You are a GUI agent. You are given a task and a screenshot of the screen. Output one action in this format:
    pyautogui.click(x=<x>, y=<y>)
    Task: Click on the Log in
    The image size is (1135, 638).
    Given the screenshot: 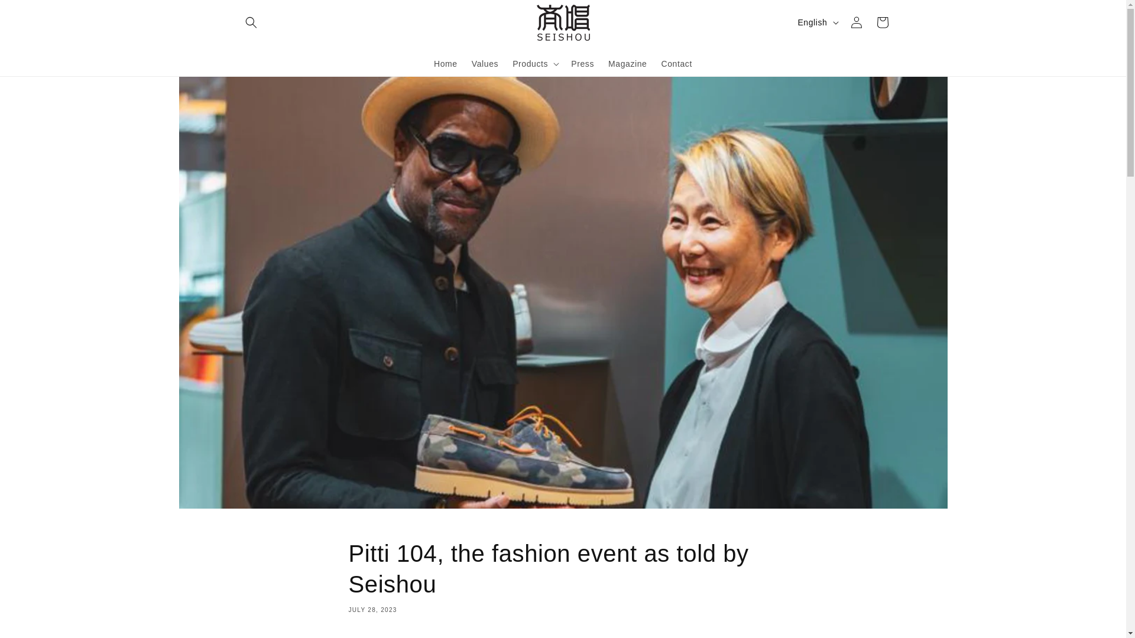 What is the action you would take?
    pyautogui.click(x=856, y=22)
    